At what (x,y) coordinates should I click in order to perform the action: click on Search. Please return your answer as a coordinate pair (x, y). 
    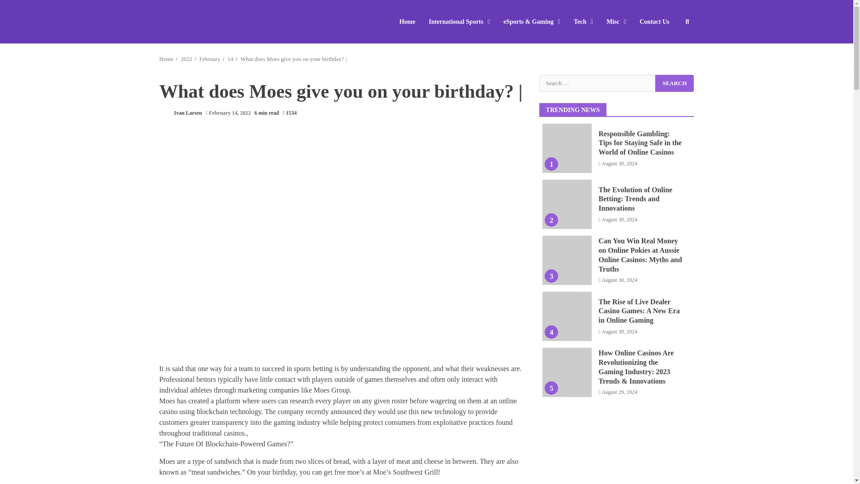
    Looking at the image, I should click on (671, 48).